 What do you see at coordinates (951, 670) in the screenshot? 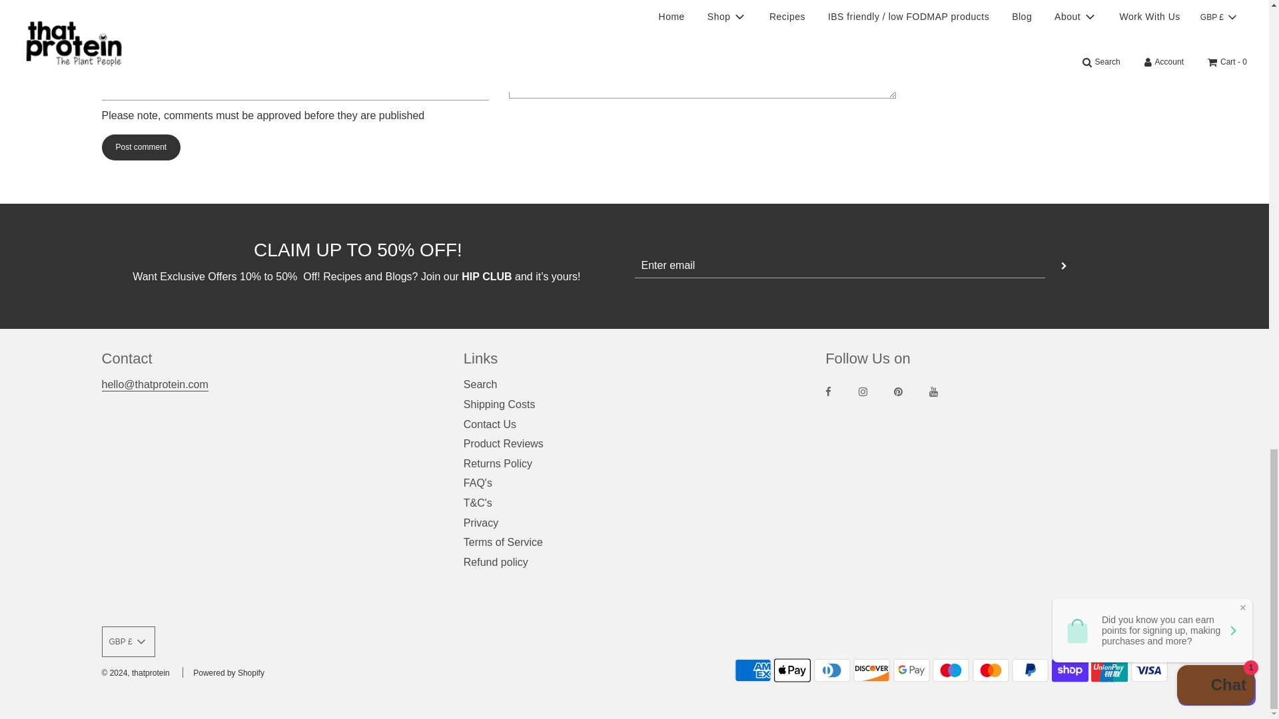
I see `Maestro` at bounding box center [951, 670].